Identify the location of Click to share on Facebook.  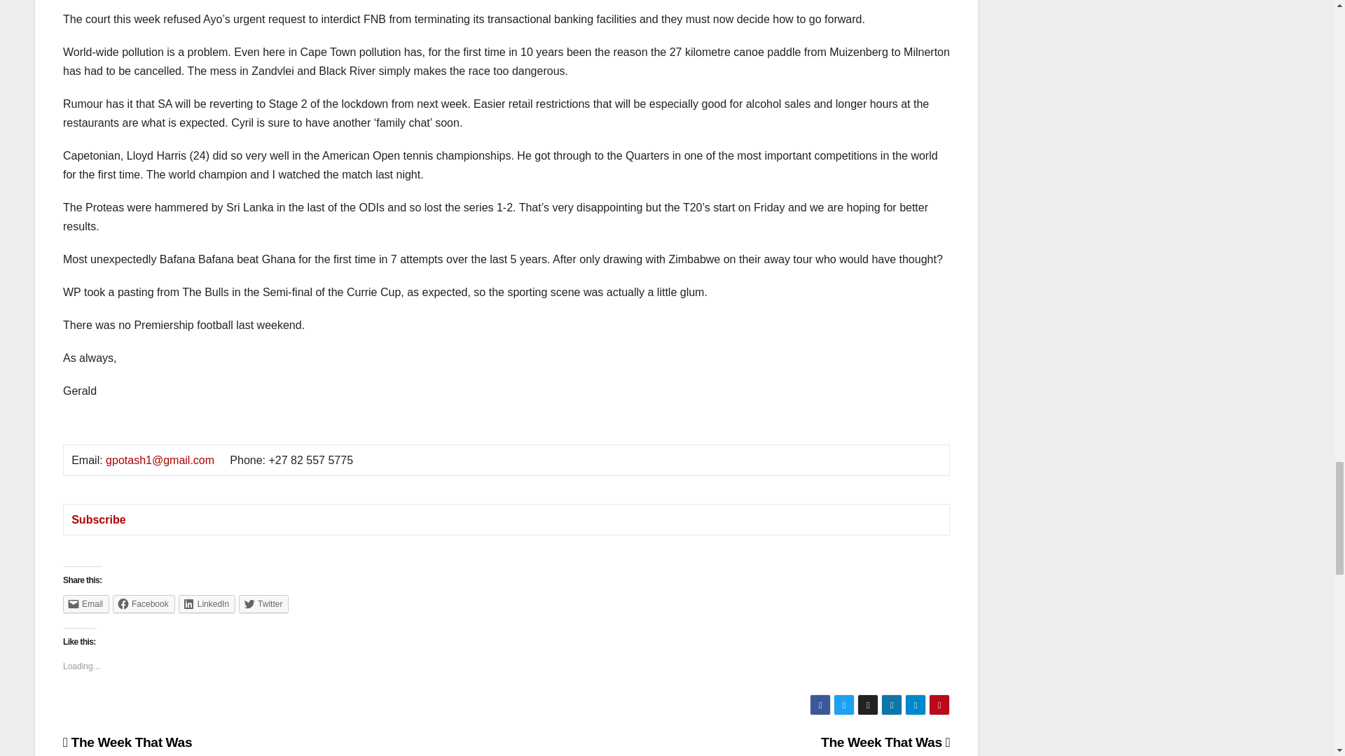
(144, 603).